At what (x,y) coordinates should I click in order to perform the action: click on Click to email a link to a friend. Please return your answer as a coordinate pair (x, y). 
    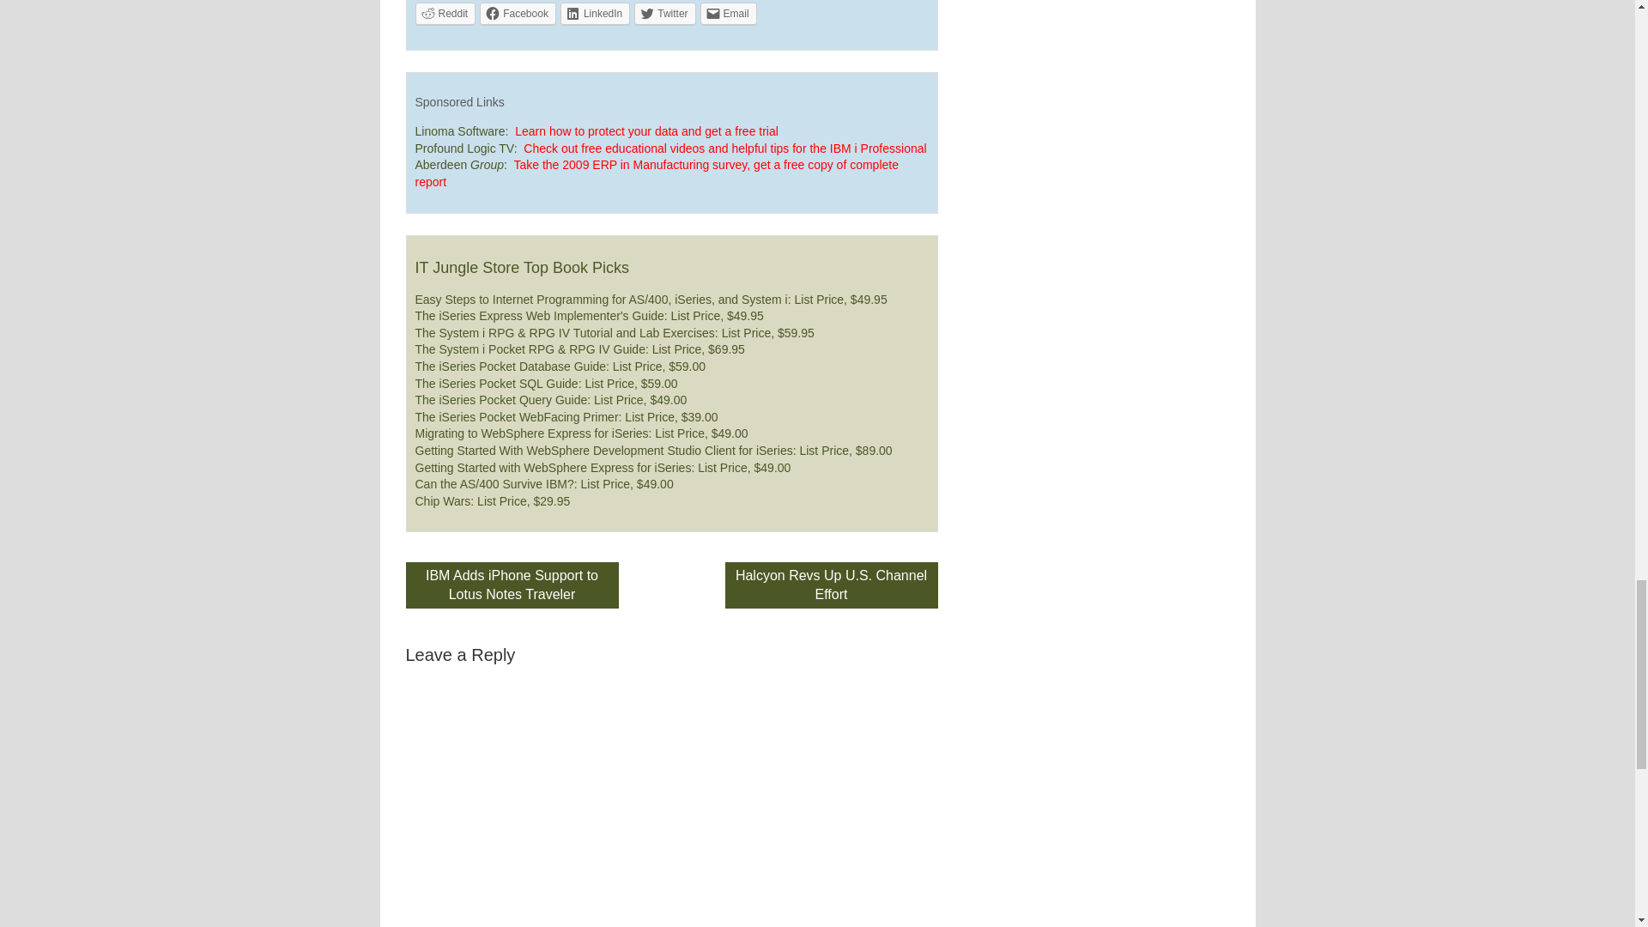
    Looking at the image, I should click on (728, 14).